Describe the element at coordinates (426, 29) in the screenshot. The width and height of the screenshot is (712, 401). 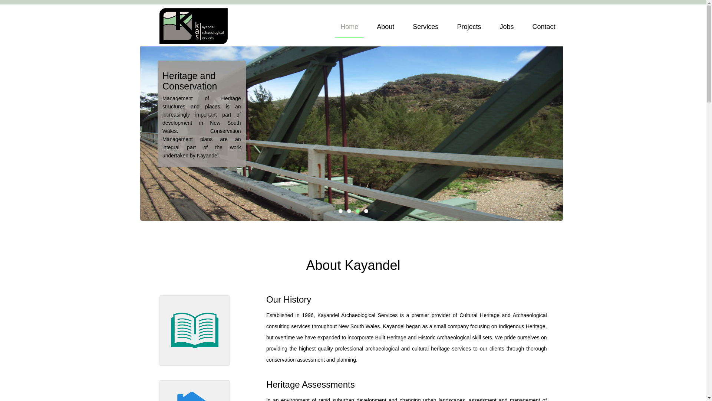
I see `Services` at that location.